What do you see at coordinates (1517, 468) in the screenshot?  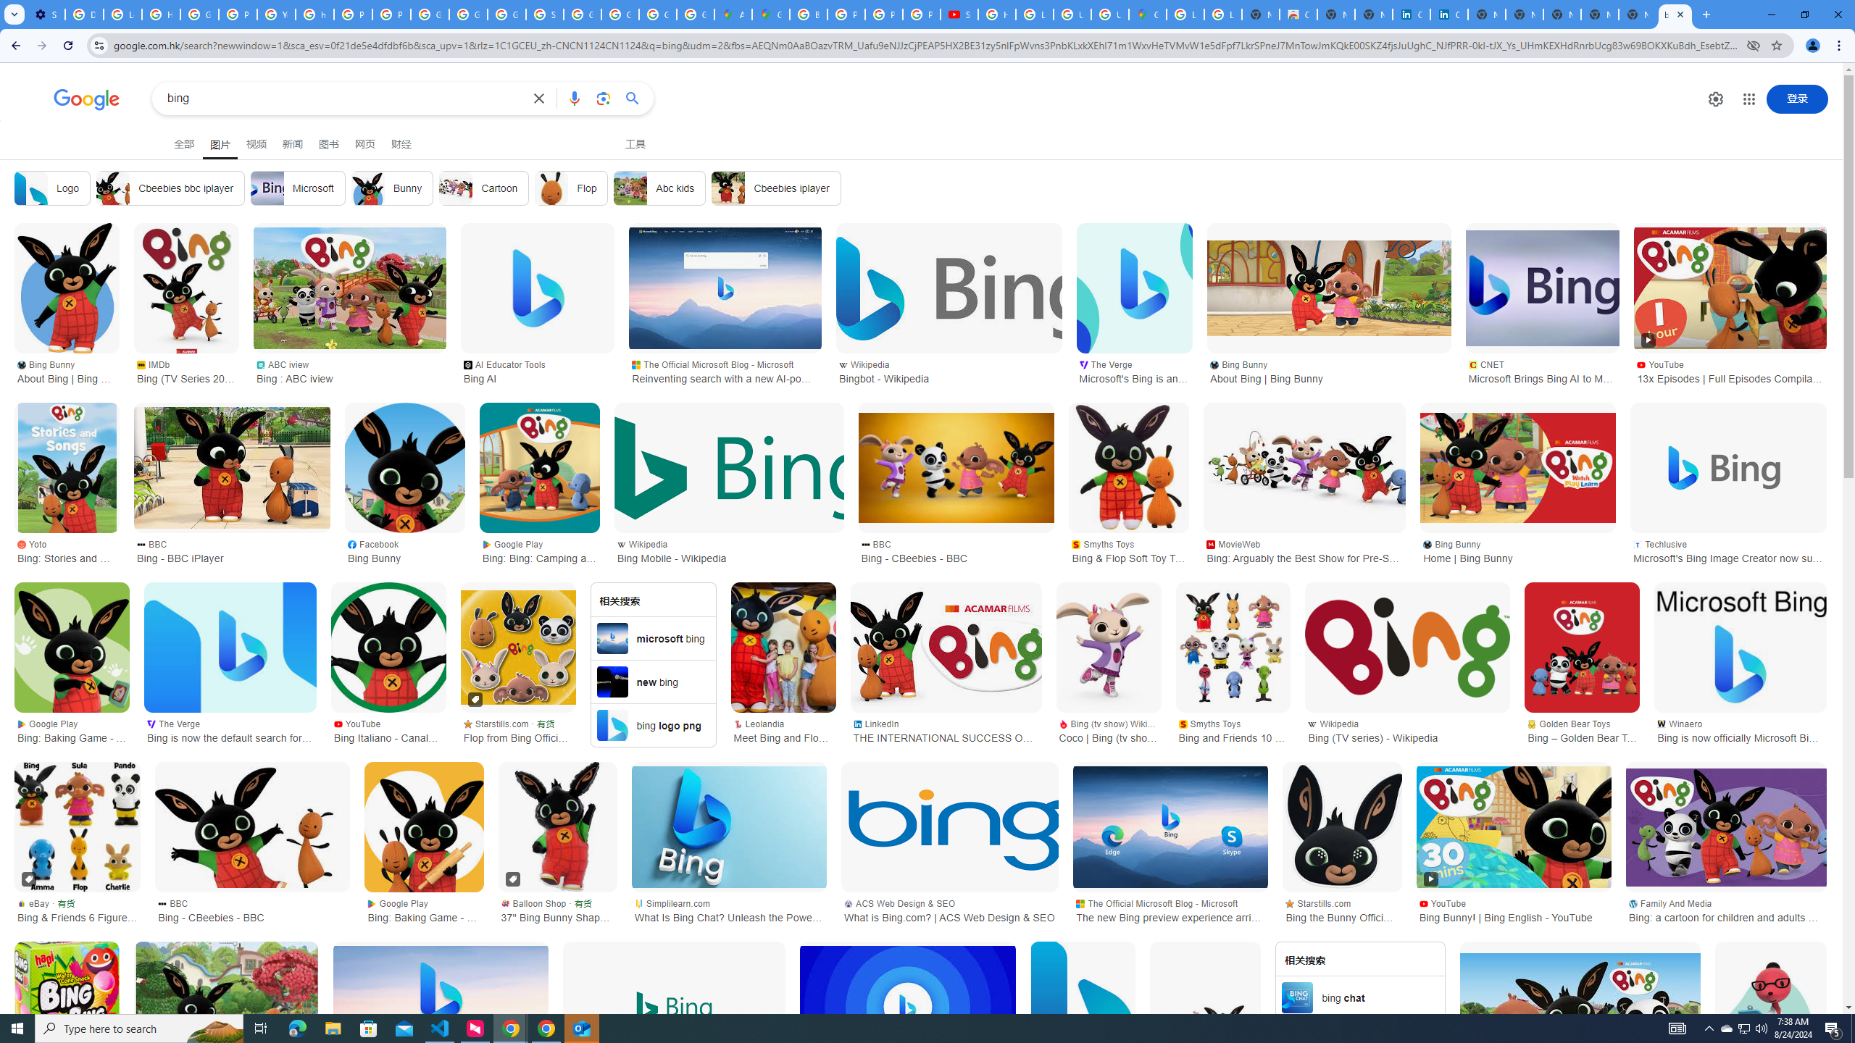 I see `Home | Bing Bunny` at bounding box center [1517, 468].